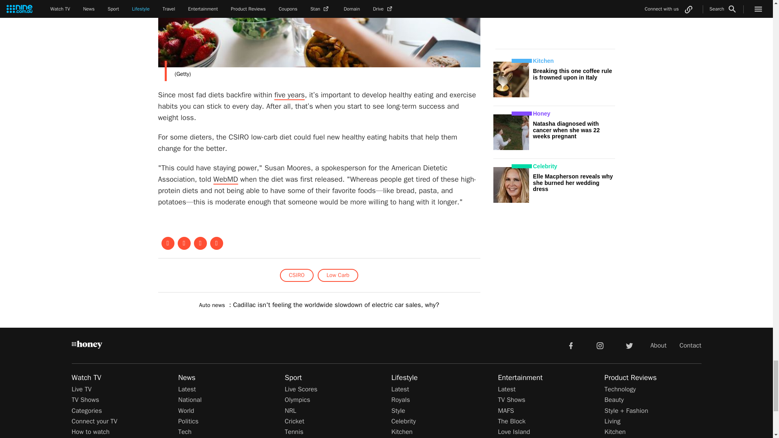  Describe the element at coordinates (570, 345) in the screenshot. I see `facebook` at that location.